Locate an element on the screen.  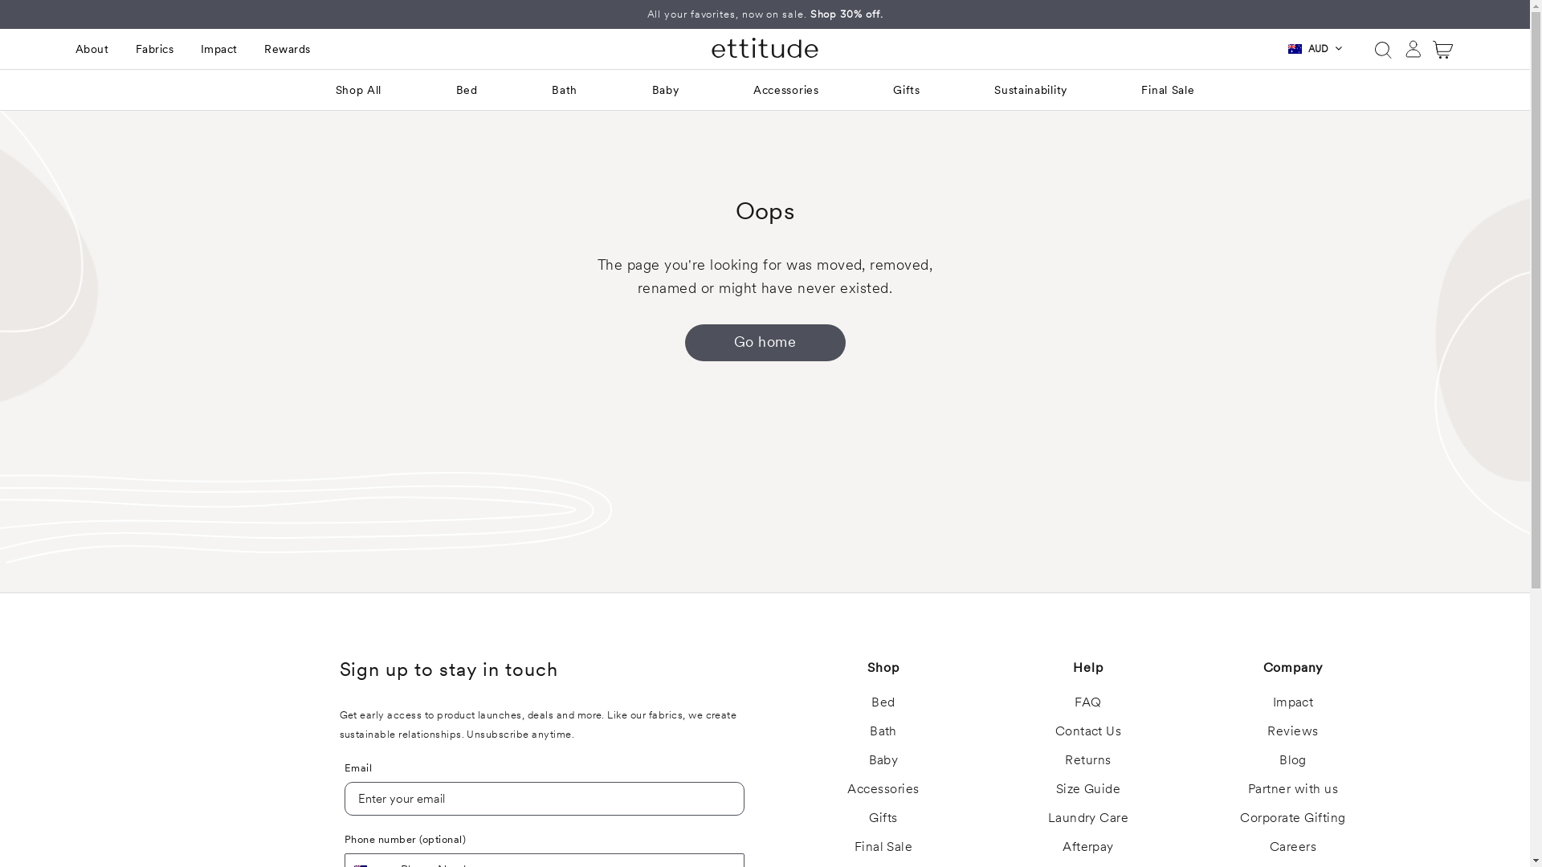
Bed is located at coordinates (467, 90).